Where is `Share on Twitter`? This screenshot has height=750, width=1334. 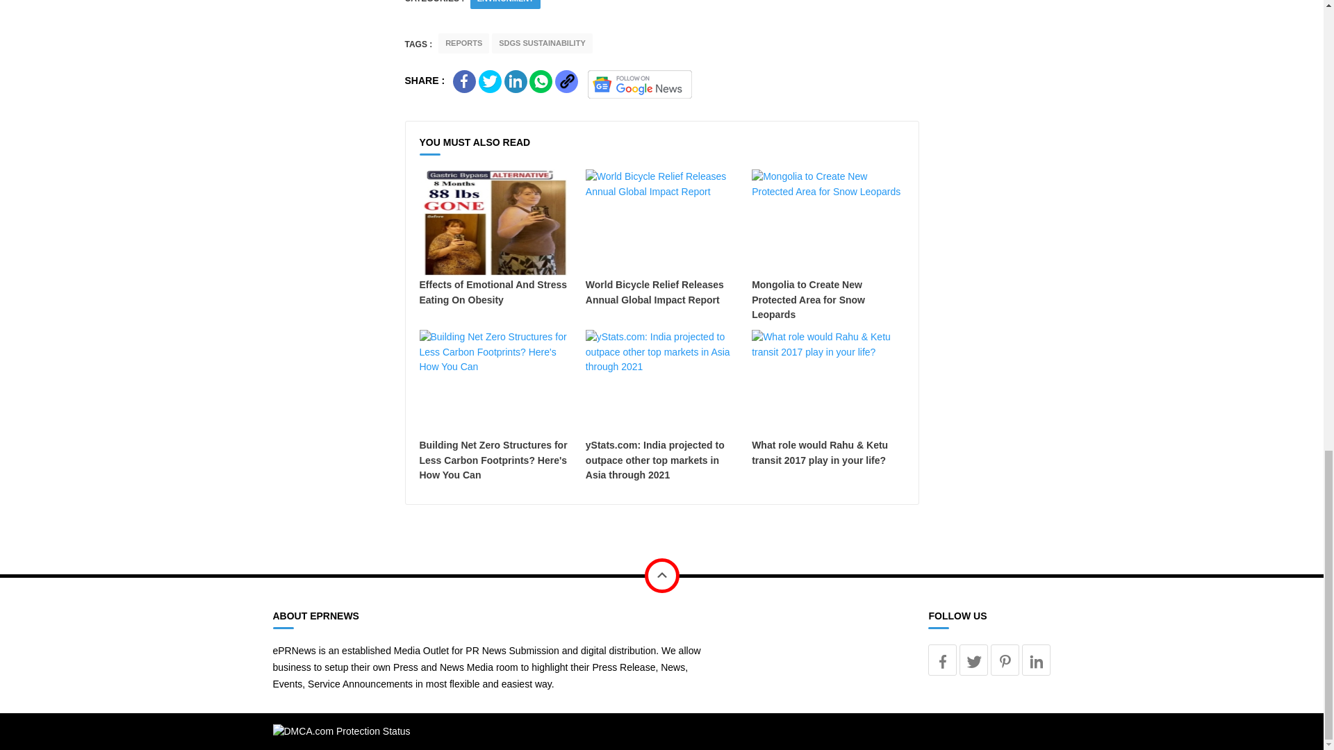 Share on Twitter is located at coordinates (490, 81).